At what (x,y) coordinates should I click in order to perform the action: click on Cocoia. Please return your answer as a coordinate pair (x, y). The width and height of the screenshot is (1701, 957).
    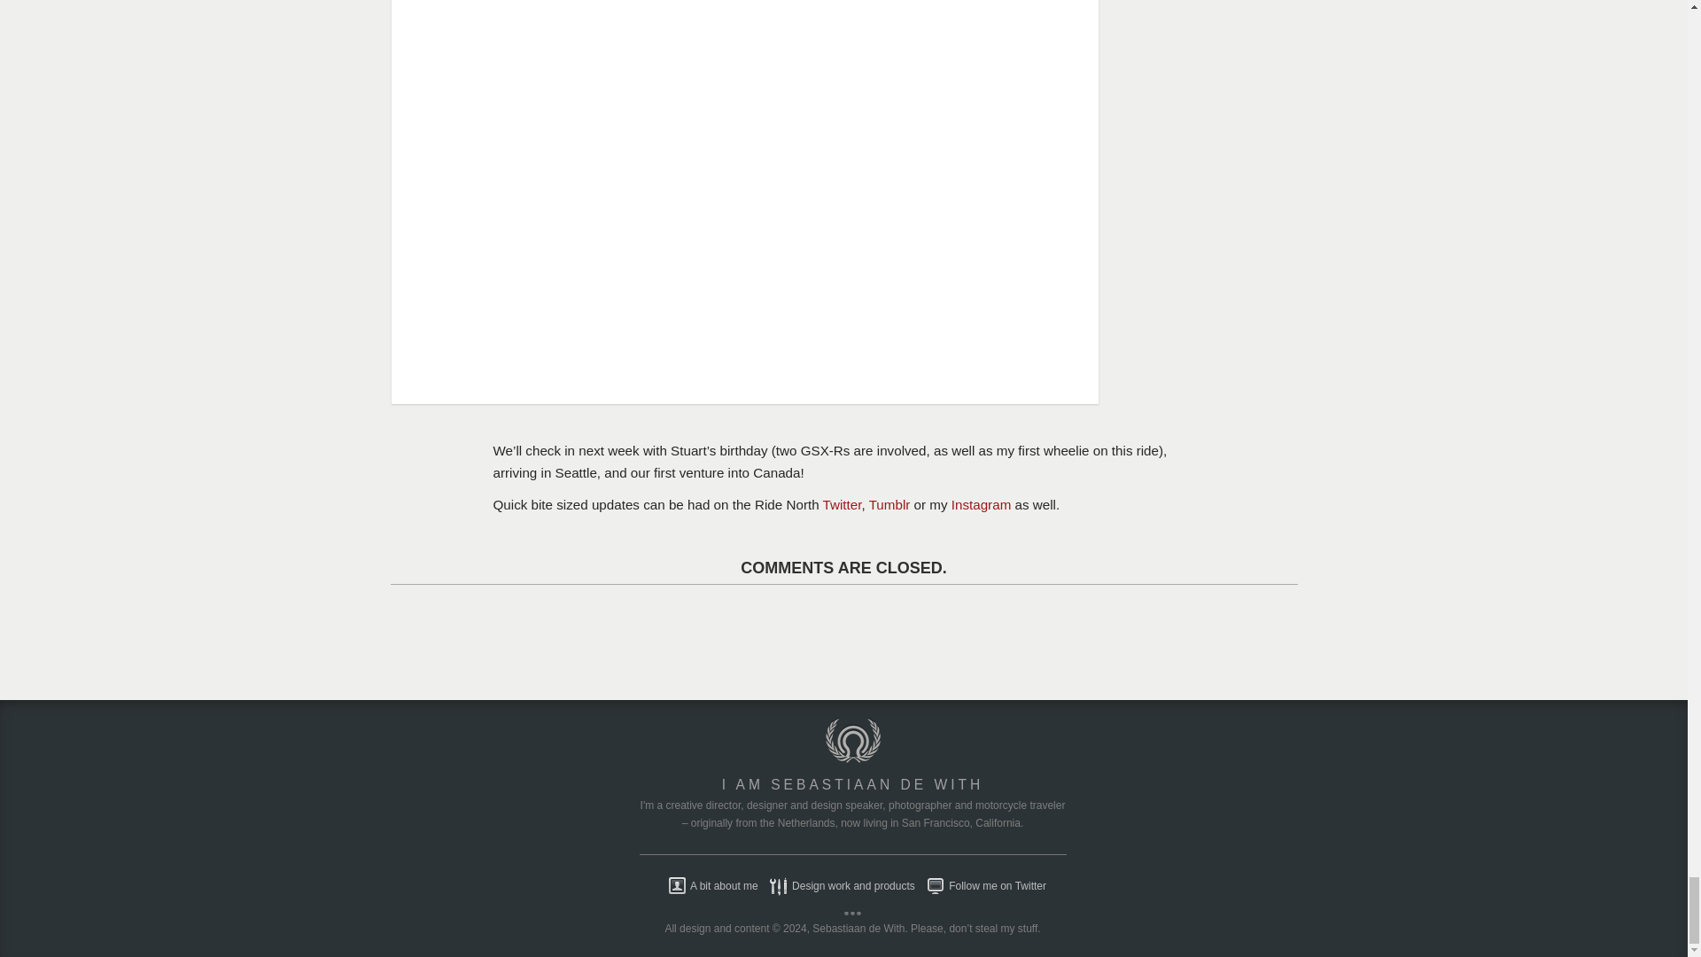
    Looking at the image, I should click on (852, 759).